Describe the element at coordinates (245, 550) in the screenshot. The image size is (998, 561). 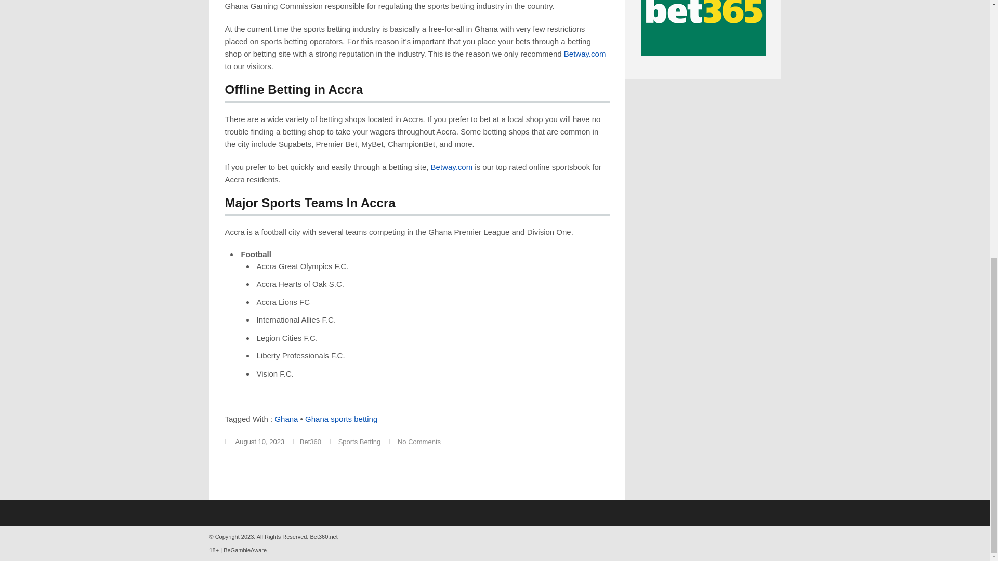
I see `BeGambleAware` at that location.